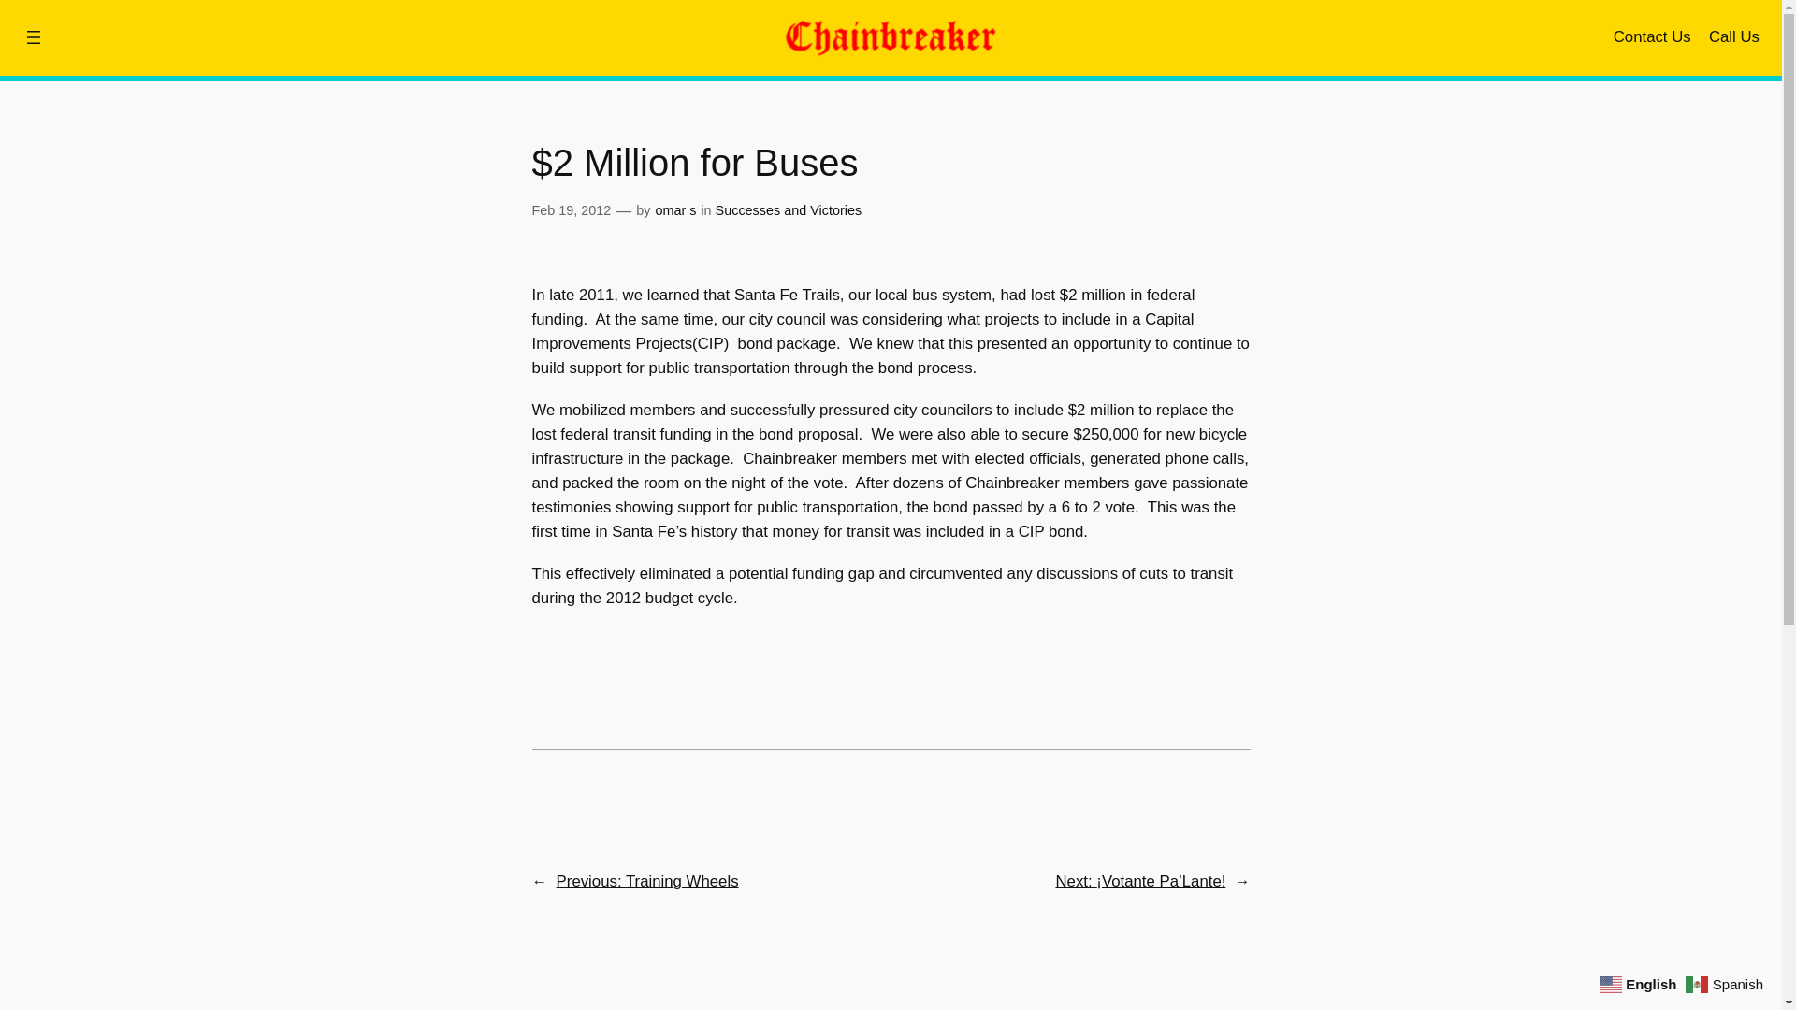 The width and height of the screenshot is (1796, 1010). I want to click on Contact Us, so click(1652, 37).